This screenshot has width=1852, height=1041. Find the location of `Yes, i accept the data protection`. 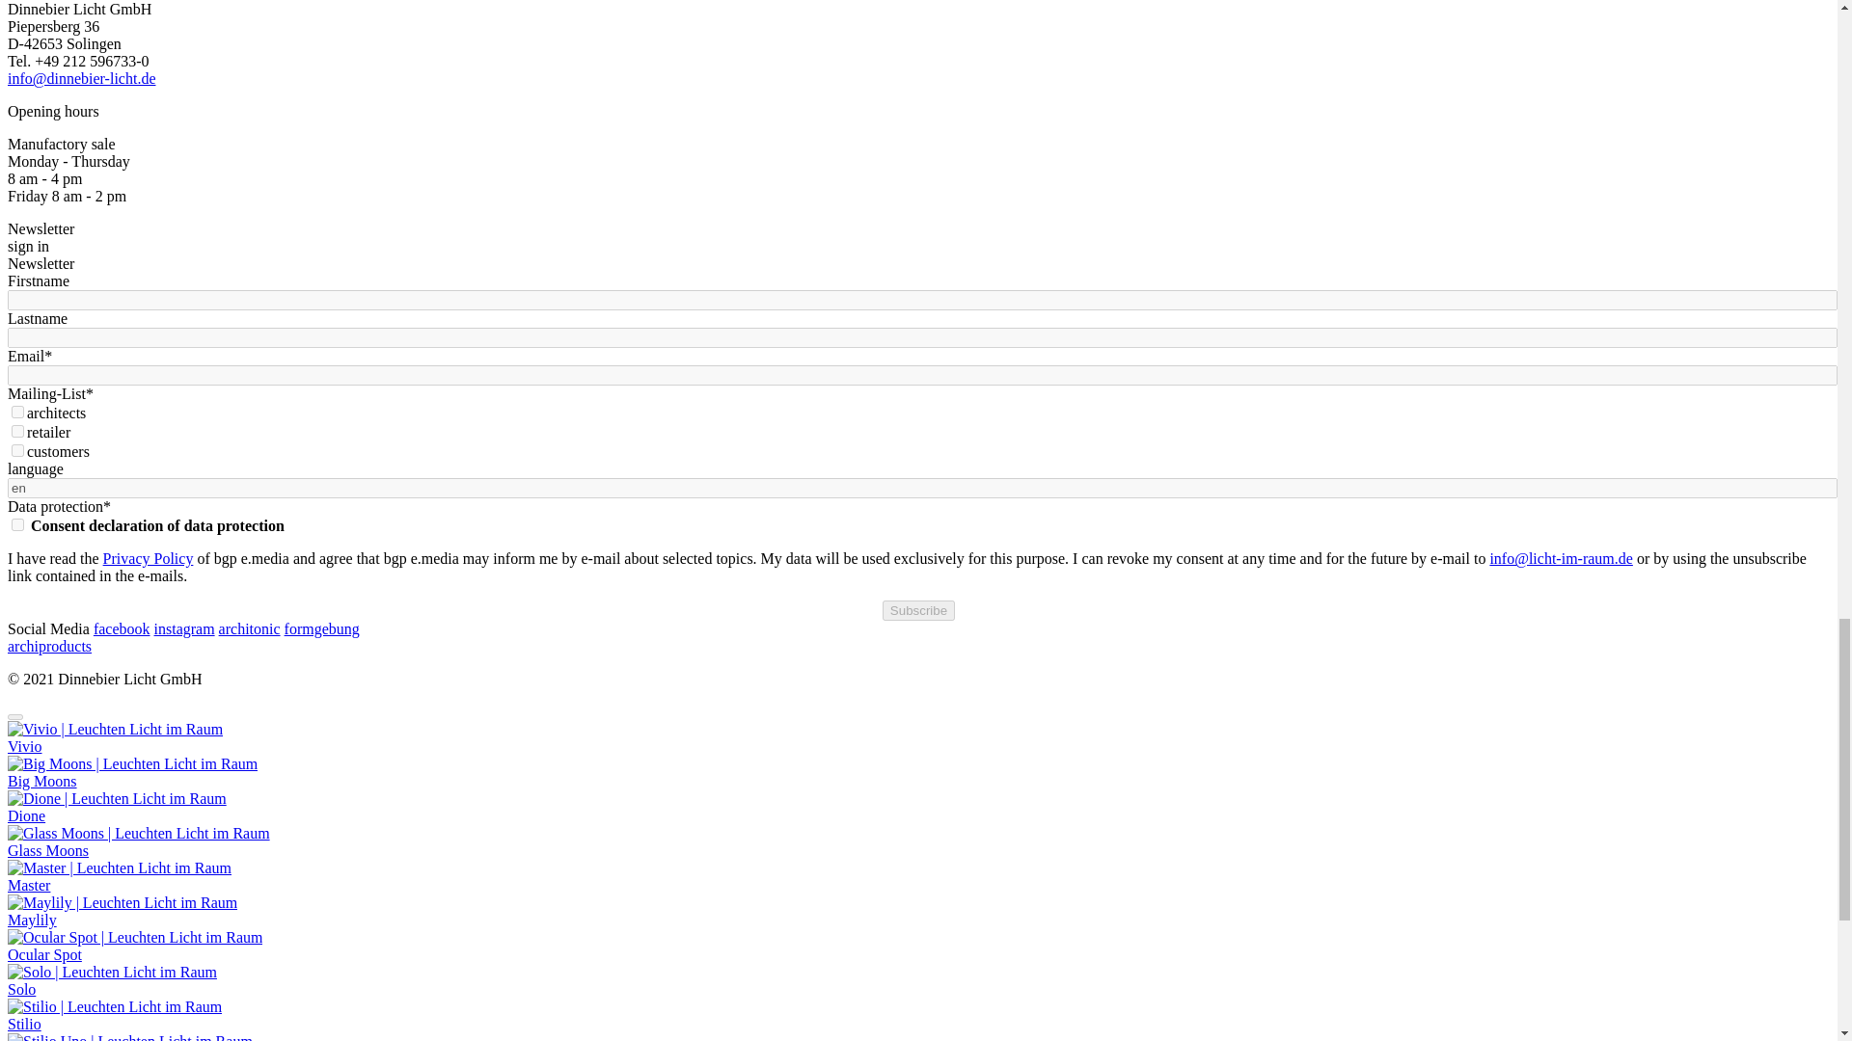

Yes, i accept the data protection is located at coordinates (17, 524).